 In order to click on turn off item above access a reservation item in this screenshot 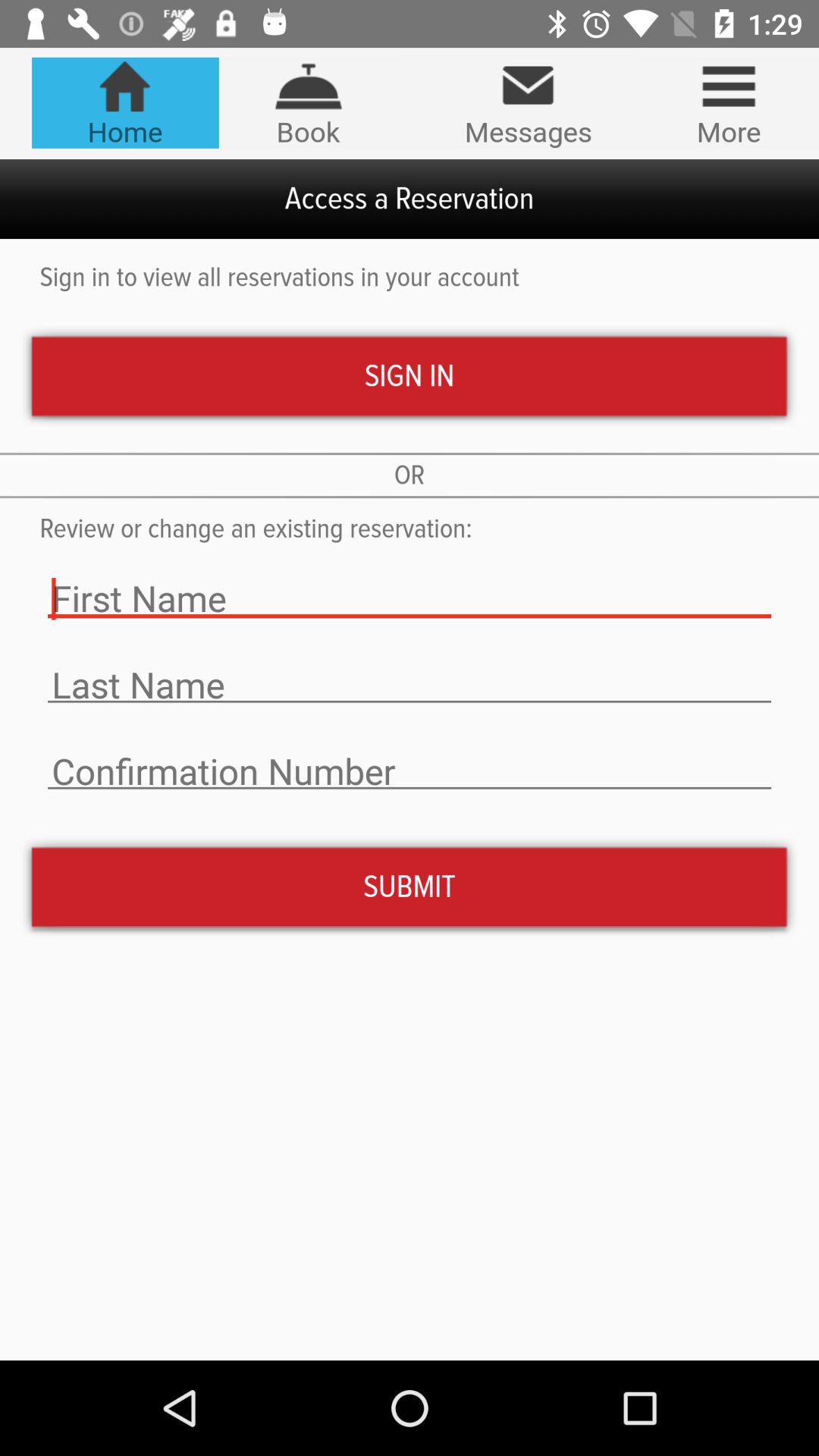, I will do `click(528, 103)`.